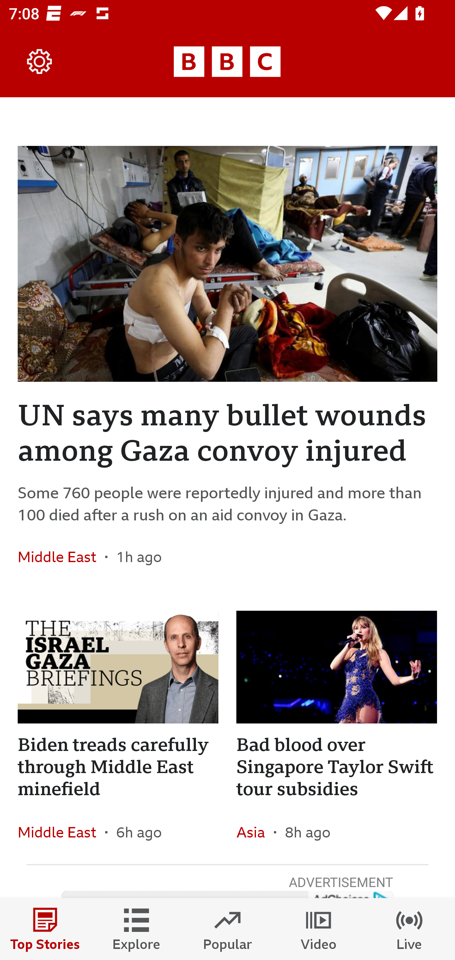 This screenshot has height=960, width=455. Describe the element at coordinates (227, 929) in the screenshot. I see `Popular` at that location.